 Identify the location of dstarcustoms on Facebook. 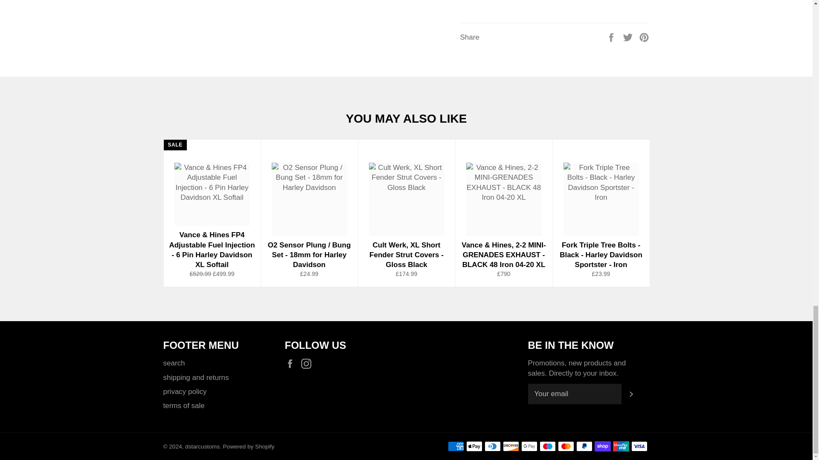
(292, 364).